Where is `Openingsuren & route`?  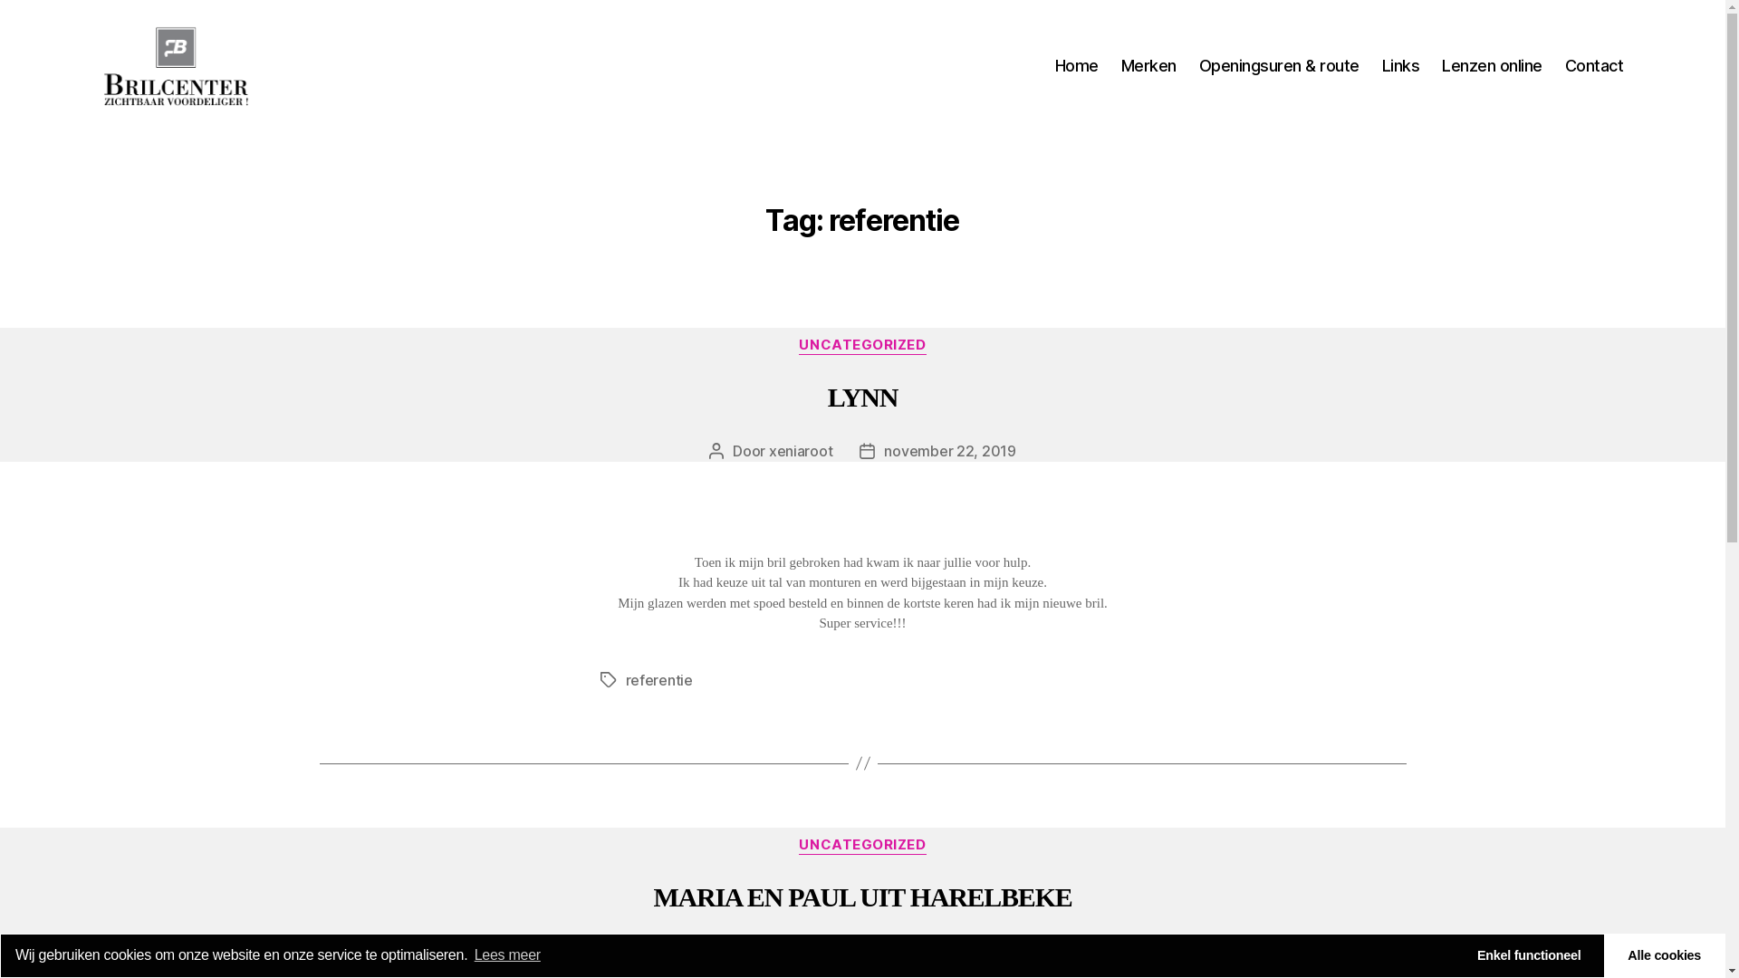 Openingsuren & route is located at coordinates (1279, 66).